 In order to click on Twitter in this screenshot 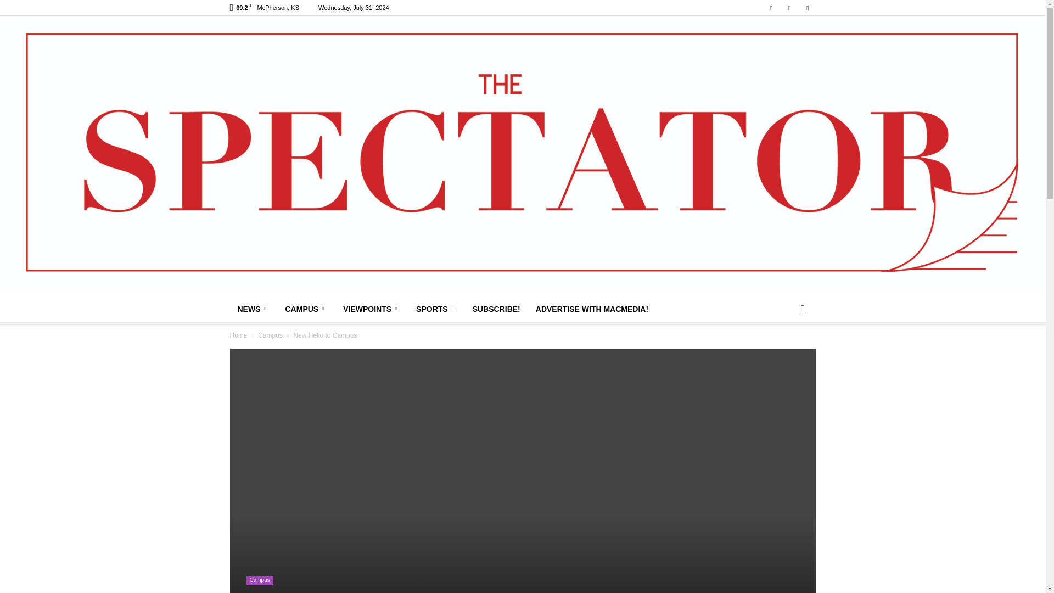, I will do `click(789, 8)`.